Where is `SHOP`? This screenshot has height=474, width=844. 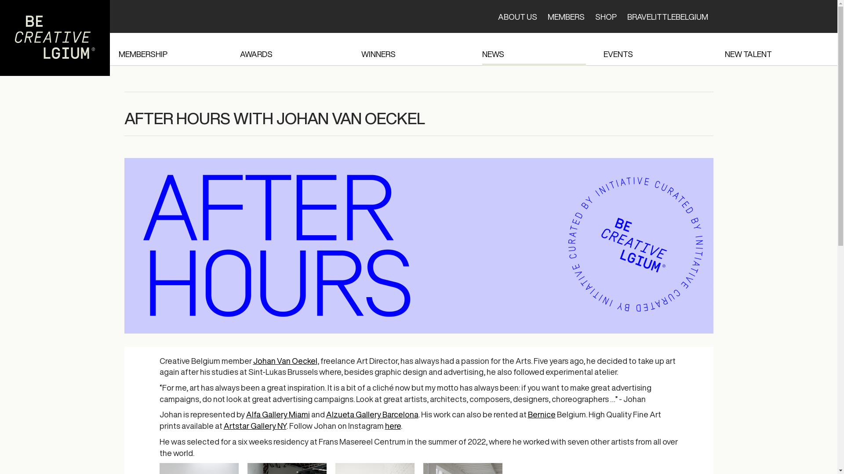
SHOP is located at coordinates (606, 17).